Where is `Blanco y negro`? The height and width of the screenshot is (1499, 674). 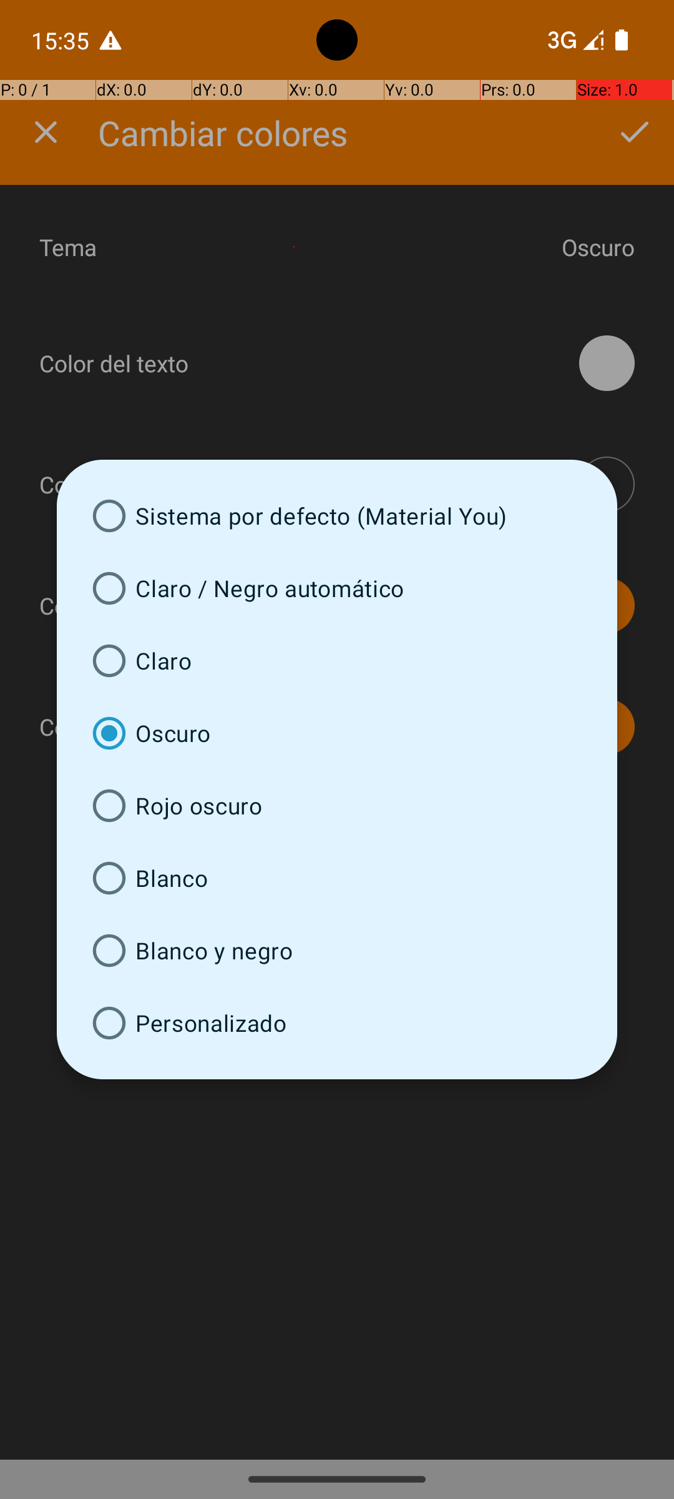 Blanco y negro is located at coordinates (337, 951).